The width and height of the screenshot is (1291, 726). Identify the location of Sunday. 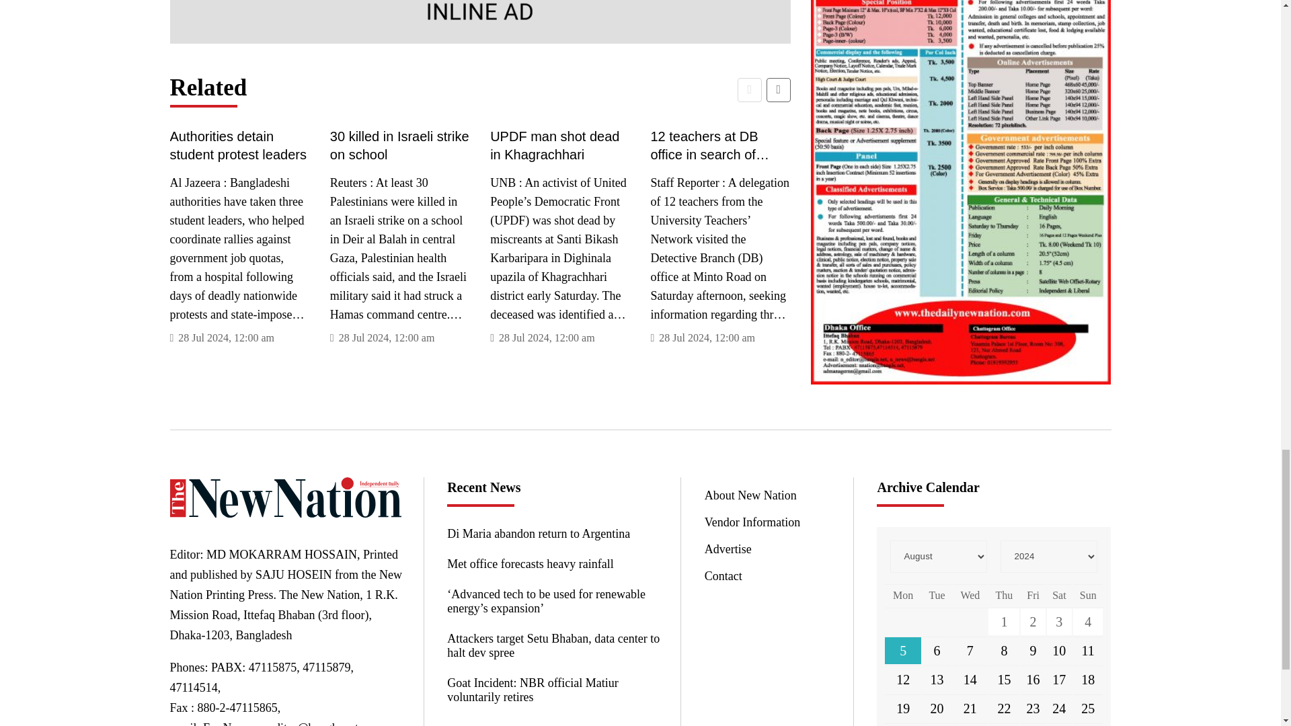
(1088, 595).